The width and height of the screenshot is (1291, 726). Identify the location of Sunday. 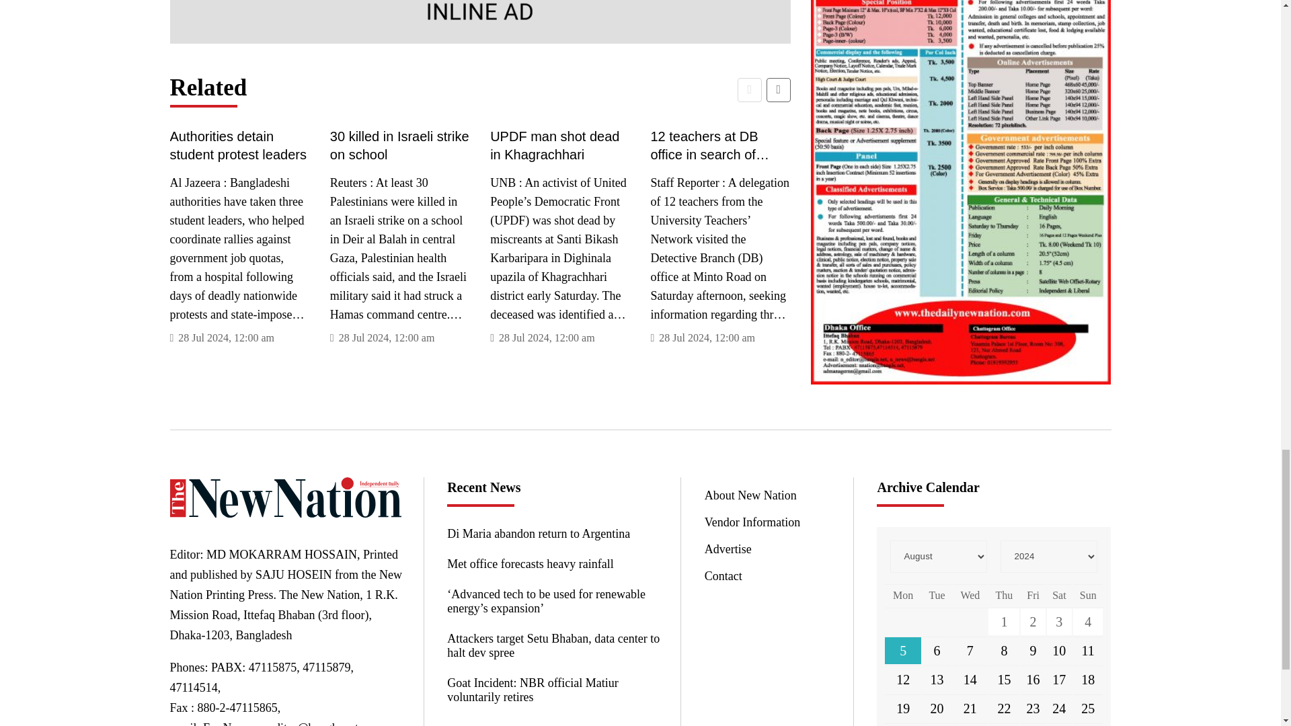
(1088, 595).